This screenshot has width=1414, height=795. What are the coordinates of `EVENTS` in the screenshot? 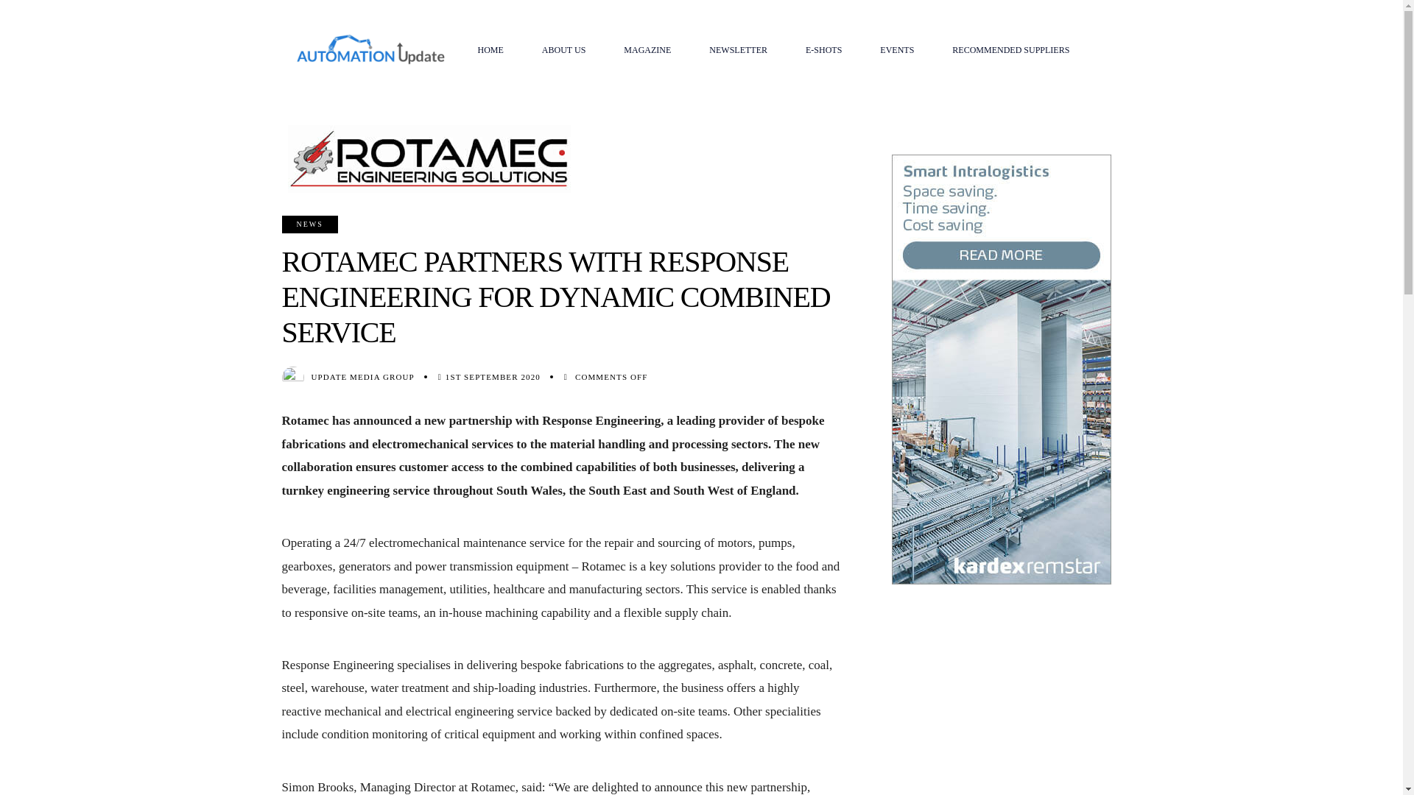 It's located at (897, 50).